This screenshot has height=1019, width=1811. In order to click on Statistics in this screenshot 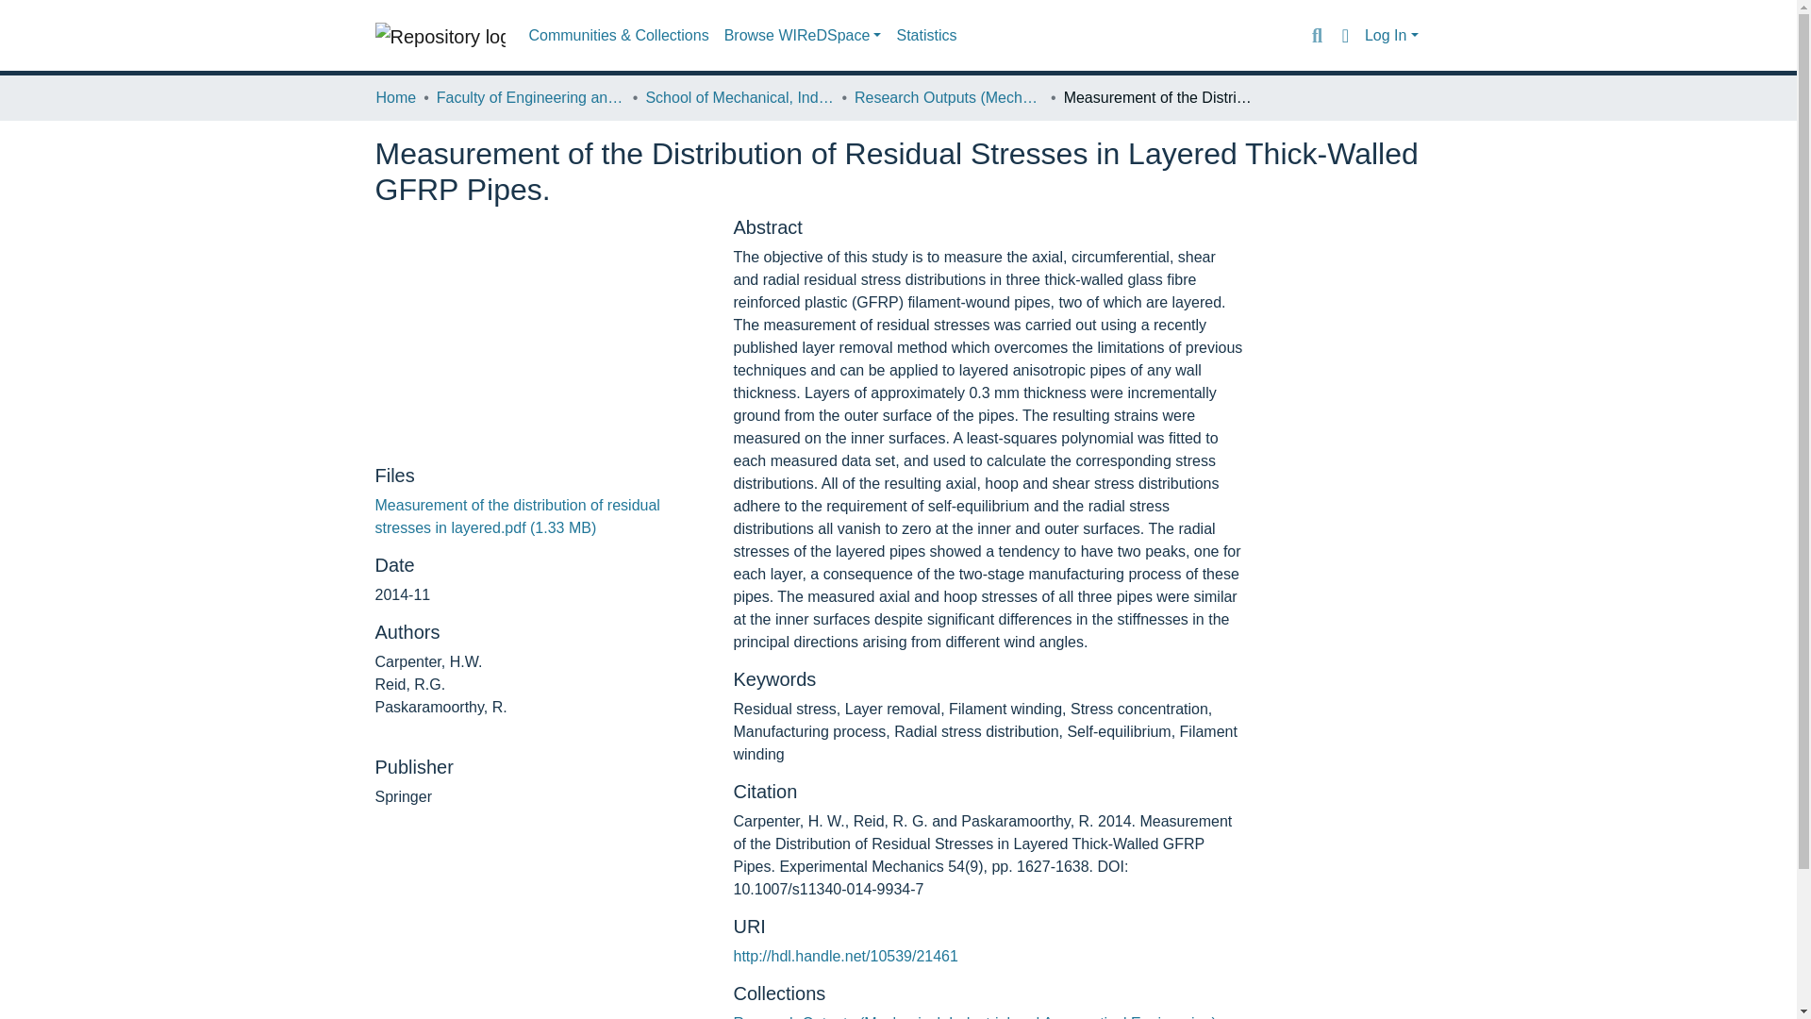, I will do `click(926, 36)`.